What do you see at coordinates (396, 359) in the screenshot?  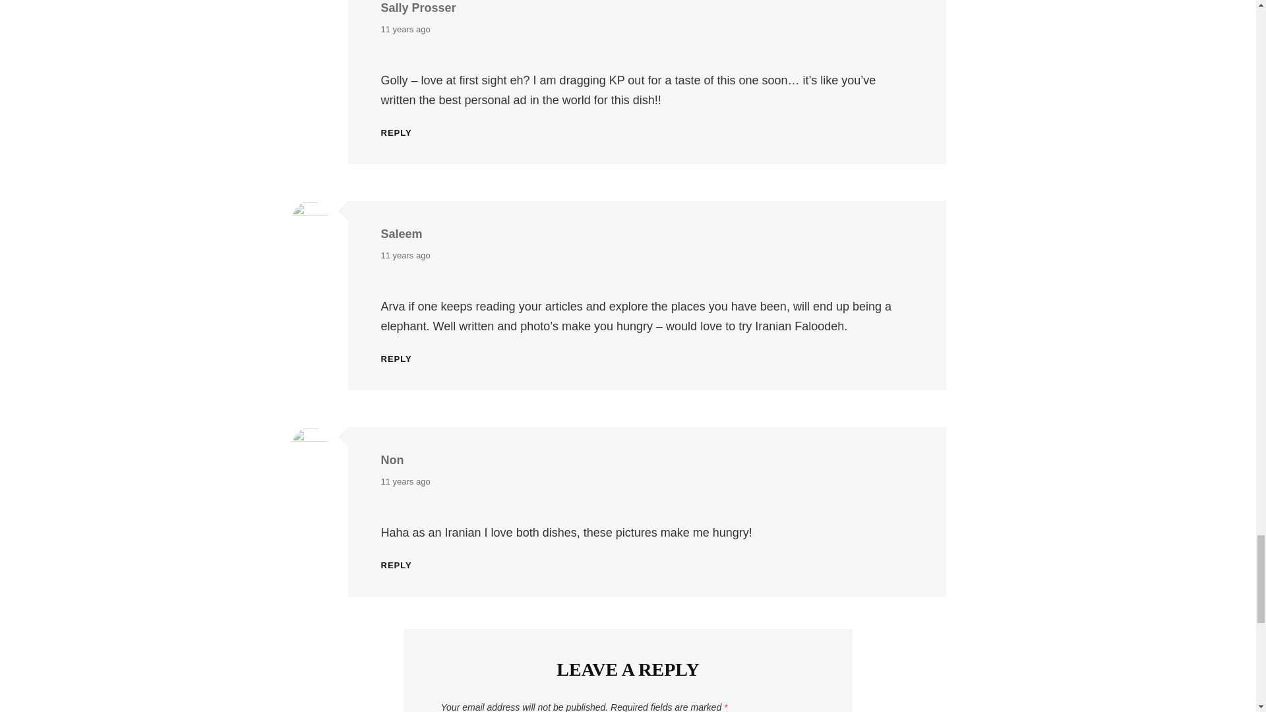 I see `REPLY` at bounding box center [396, 359].